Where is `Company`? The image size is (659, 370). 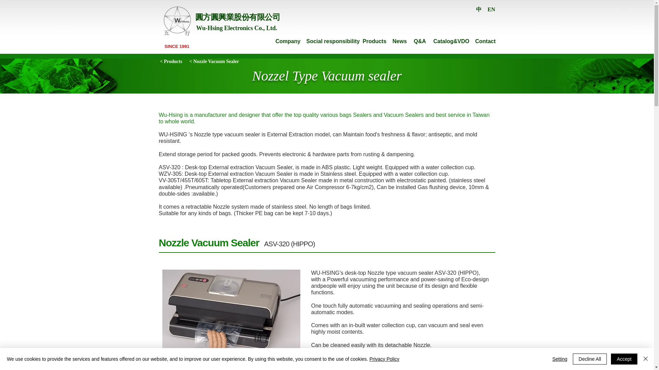
Company is located at coordinates (288, 41).